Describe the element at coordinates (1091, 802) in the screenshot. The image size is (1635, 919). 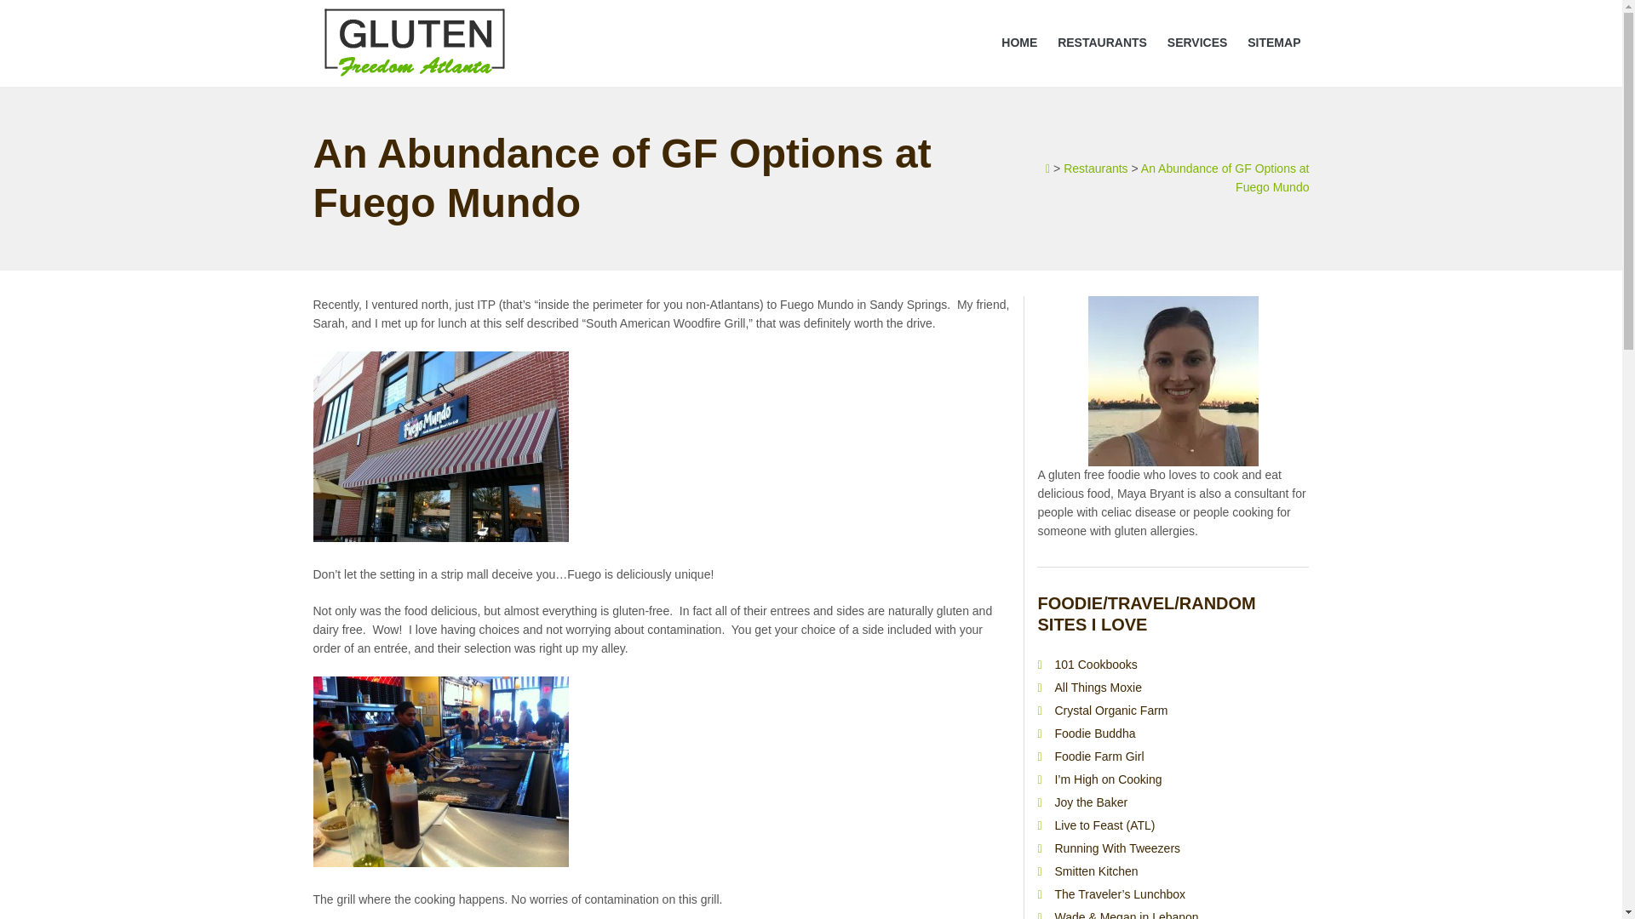
I see `Joy the Baker` at that location.